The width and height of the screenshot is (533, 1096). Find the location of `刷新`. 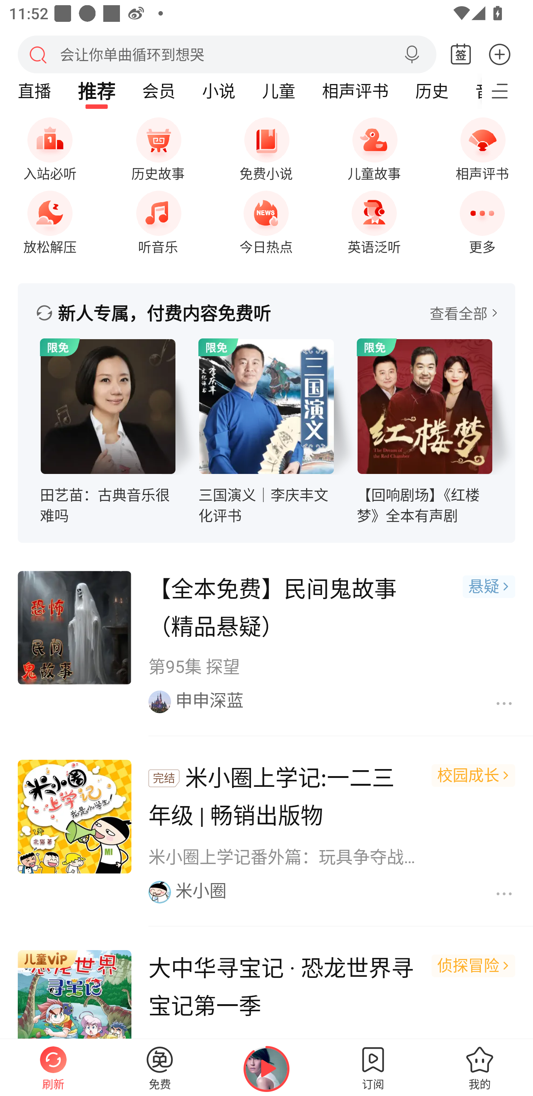

刷新 is located at coordinates (53, 1067).